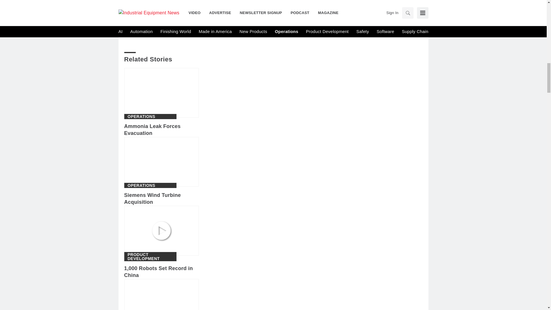  Describe the element at coordinates (141, 185) in the screenshot. I see `Operations` at that location.